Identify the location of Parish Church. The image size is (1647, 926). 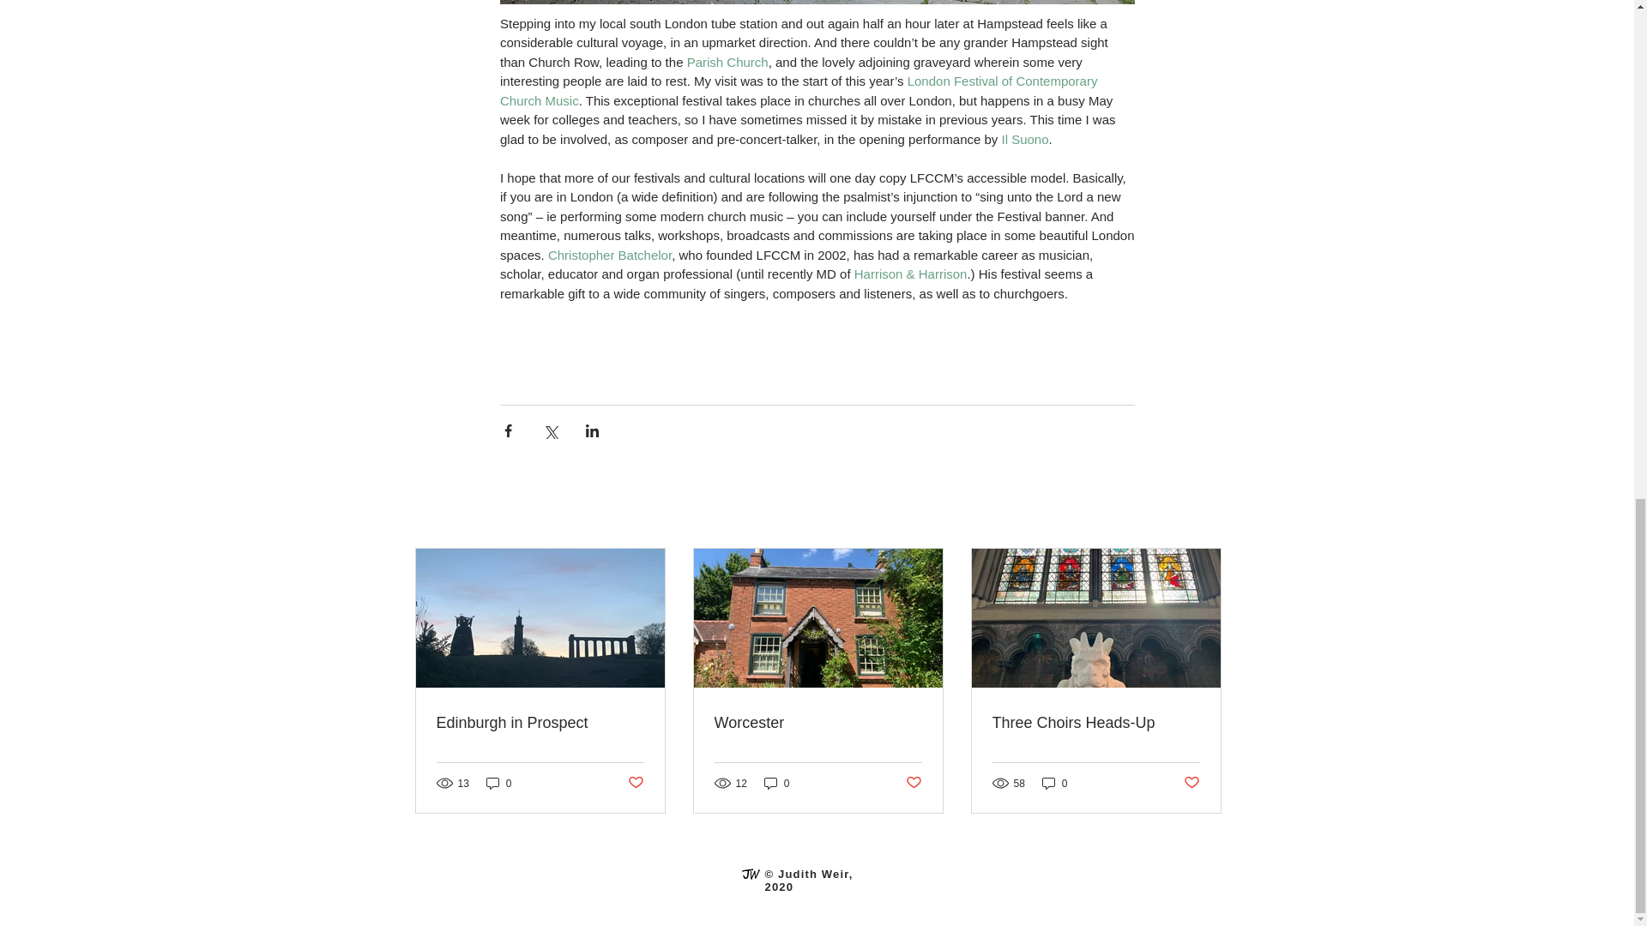
(727, 60).